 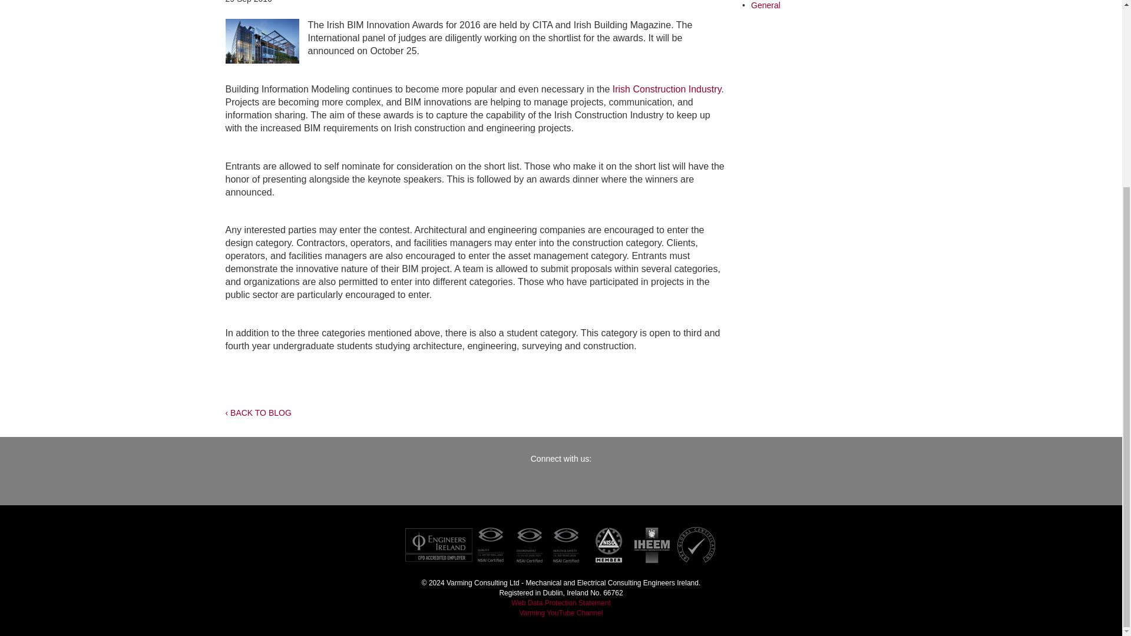 I want to click on Web Data Protection Statement, so click(x=561, y=603).